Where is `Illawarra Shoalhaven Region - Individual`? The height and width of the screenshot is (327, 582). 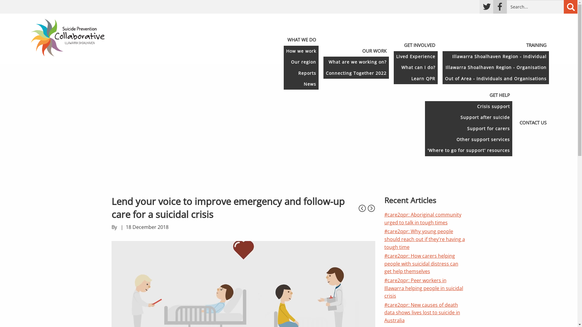
Illawarra Shoalhaven Region - Individual is located at coordinates (496, 57).